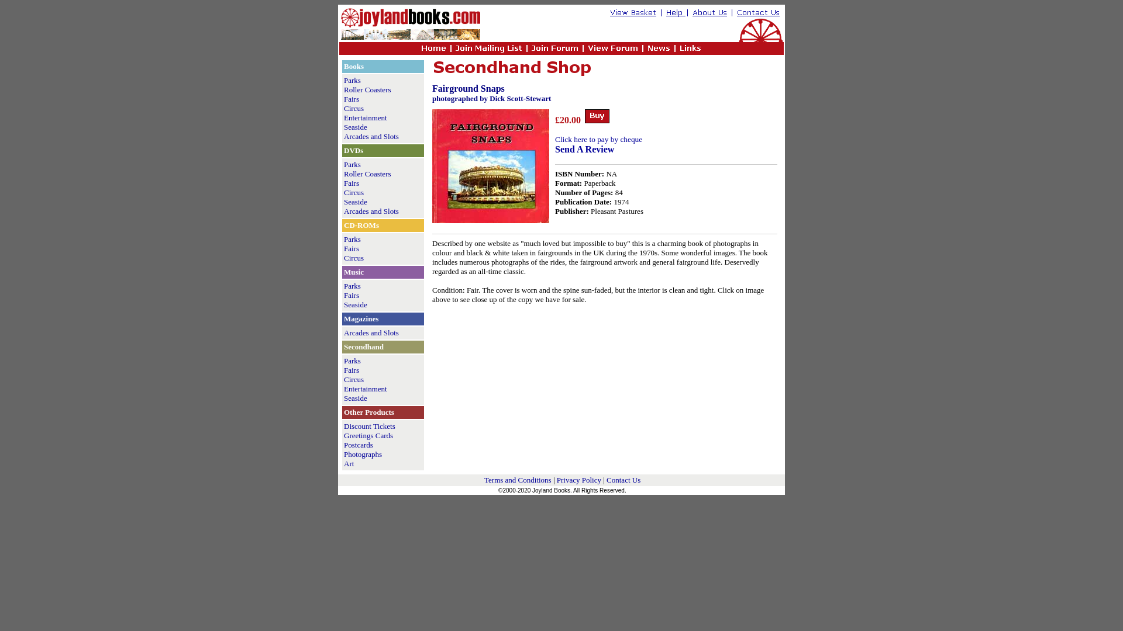 The image size is (1123, 631). Describe the element at coordinates (353, 109) in the screenshot. I see `Circus` at that location.